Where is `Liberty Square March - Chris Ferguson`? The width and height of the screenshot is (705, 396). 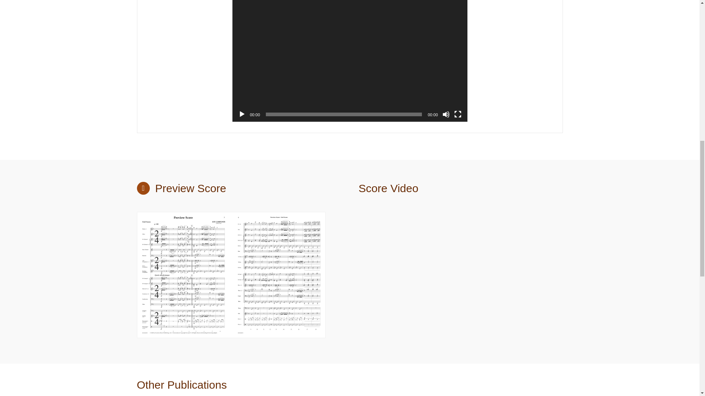 Liberty Square March - Chris Ferguson is located at coordinates (452, 276).